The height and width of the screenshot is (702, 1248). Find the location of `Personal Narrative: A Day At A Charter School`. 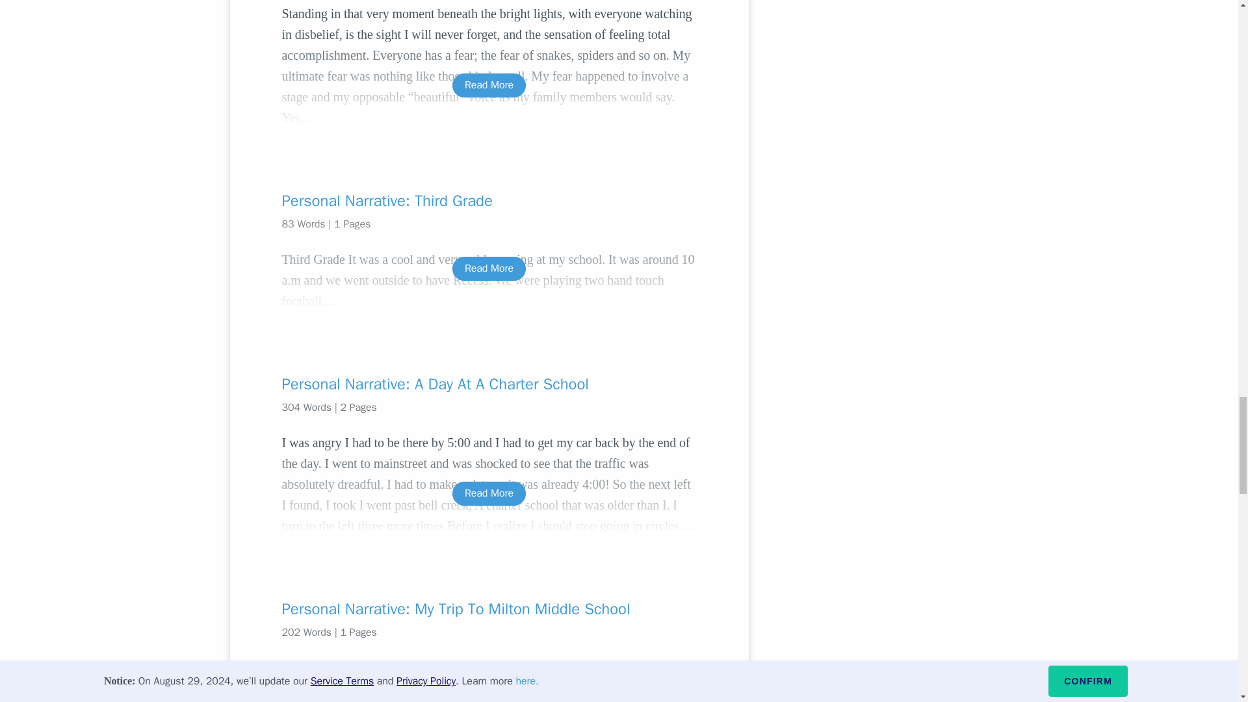

Personal Narrative: A Day At A Charter School is located at coordinates (489, 383).